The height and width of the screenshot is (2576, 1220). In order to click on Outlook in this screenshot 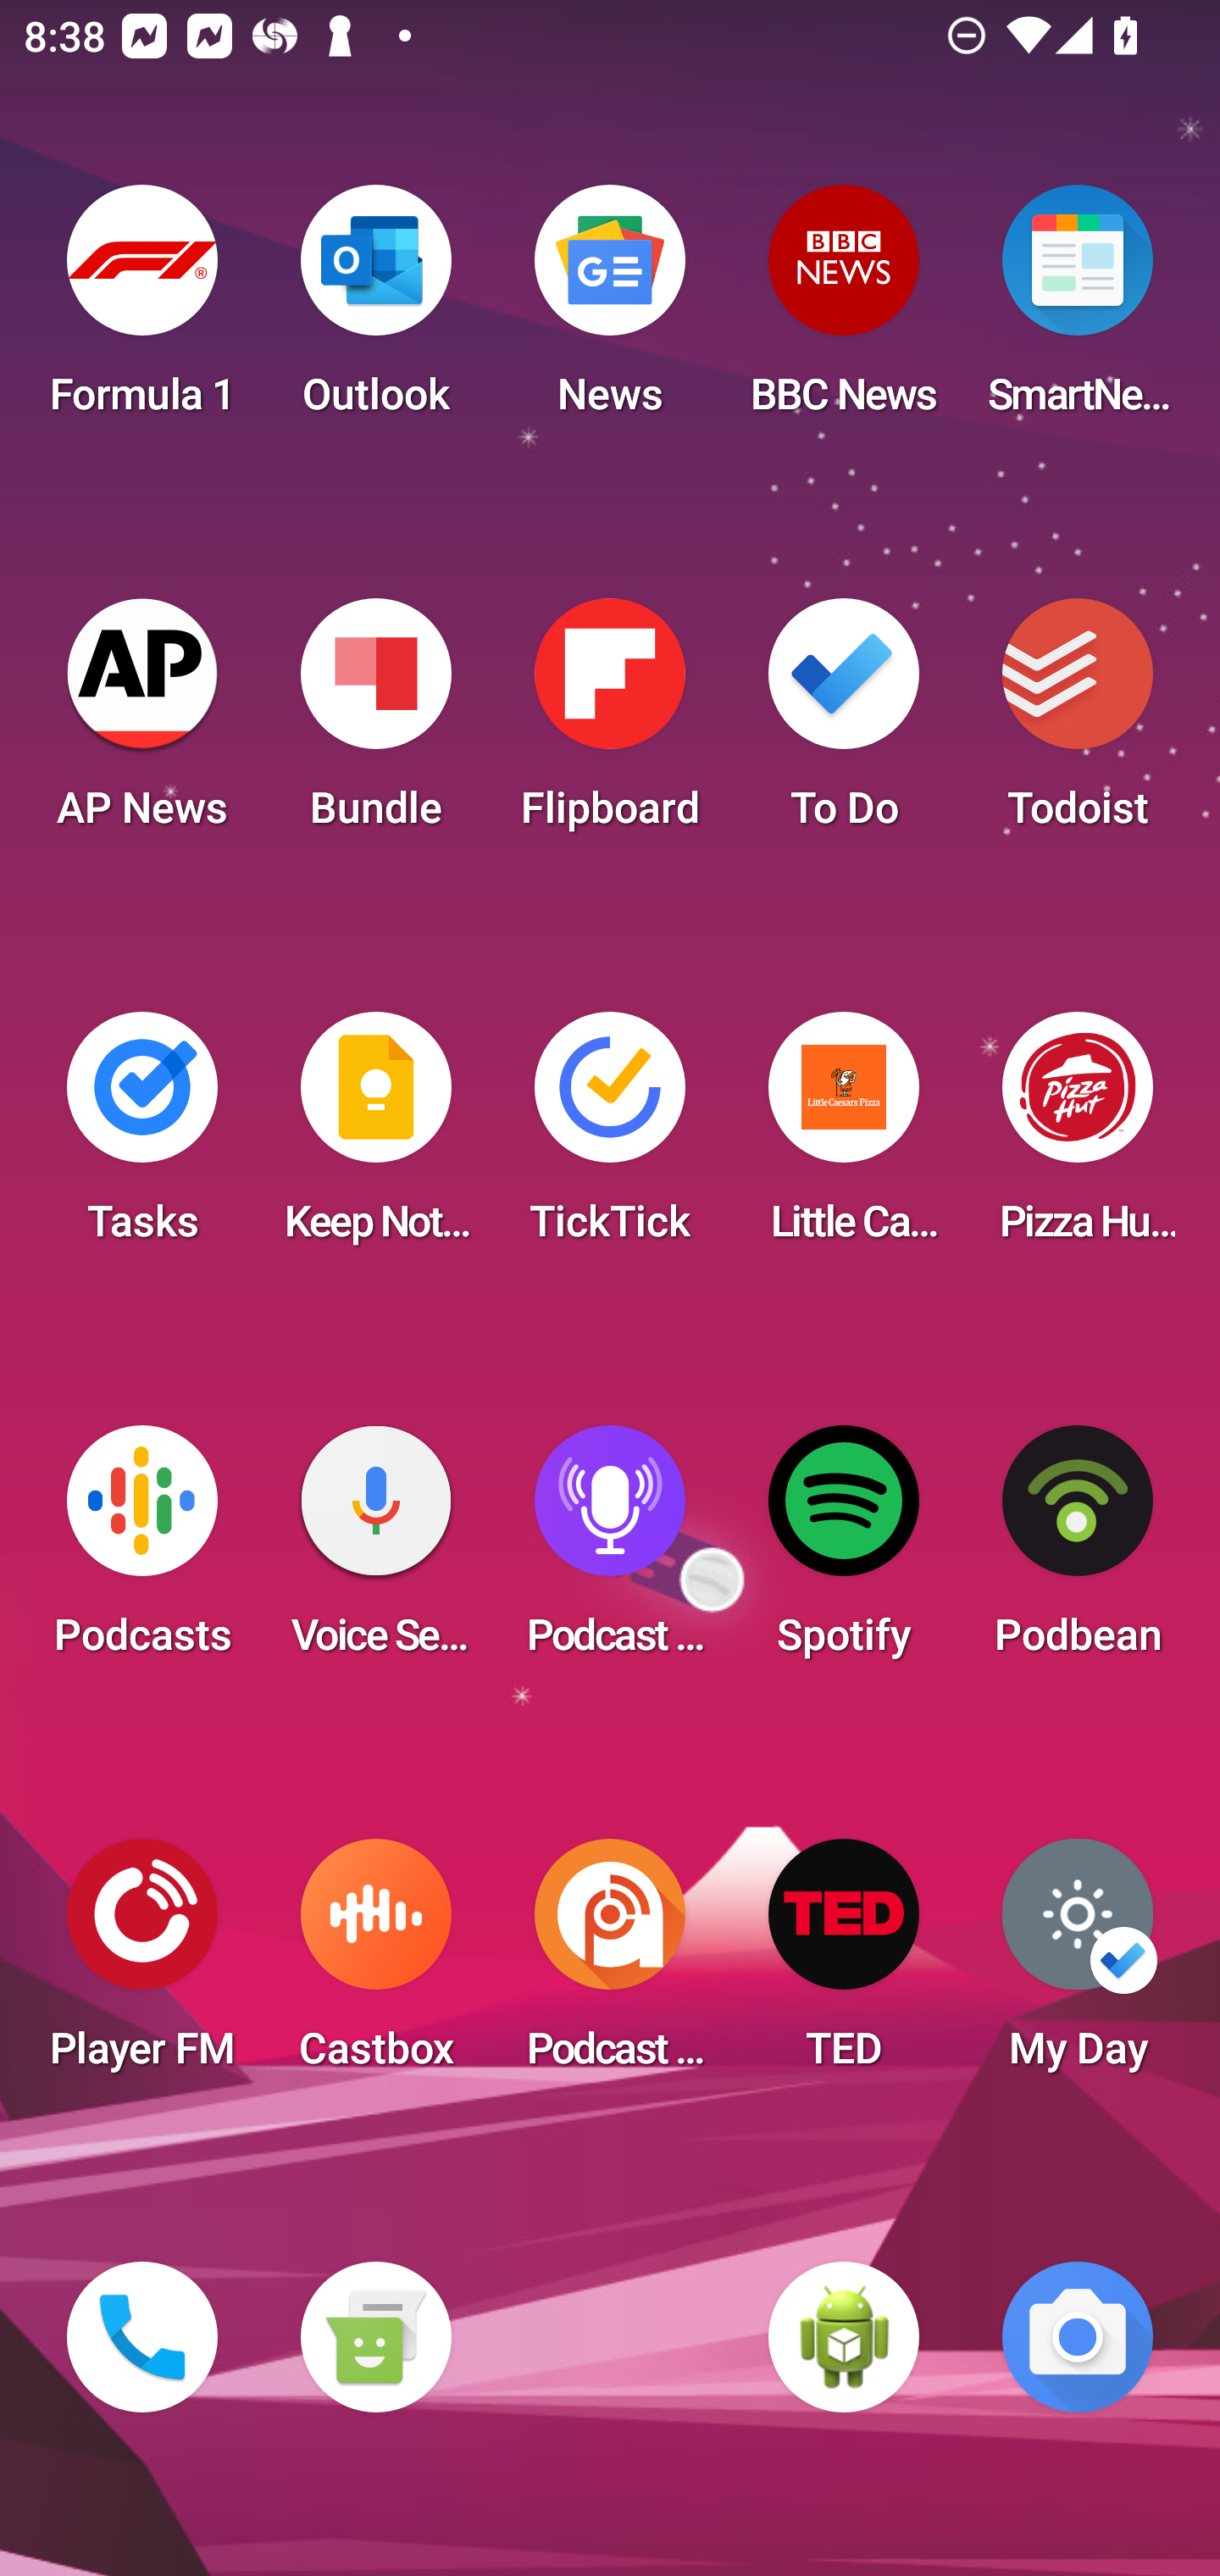, I will do `click(375, 310)`.